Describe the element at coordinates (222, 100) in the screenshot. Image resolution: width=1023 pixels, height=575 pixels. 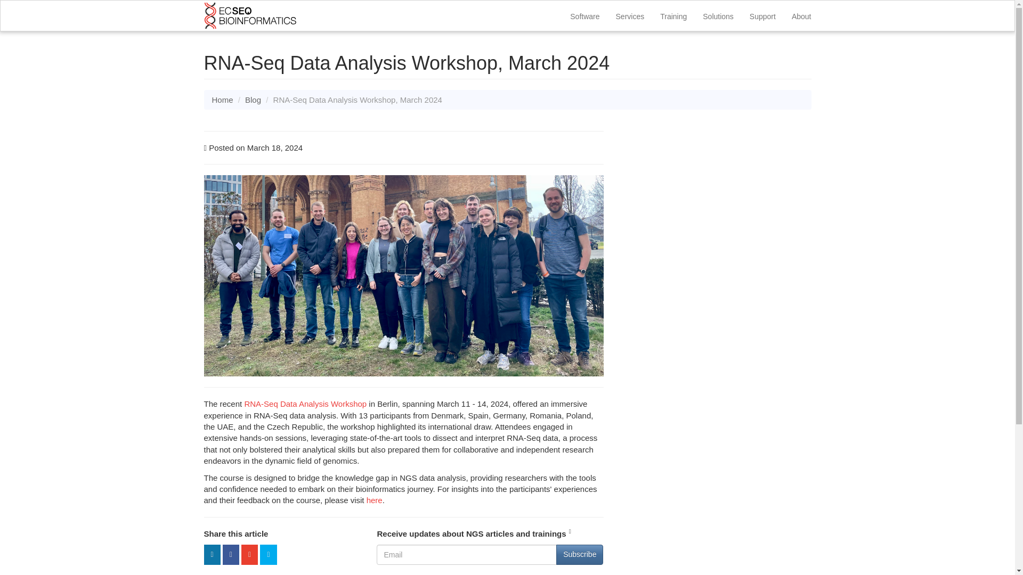
I see `Home` at that location.